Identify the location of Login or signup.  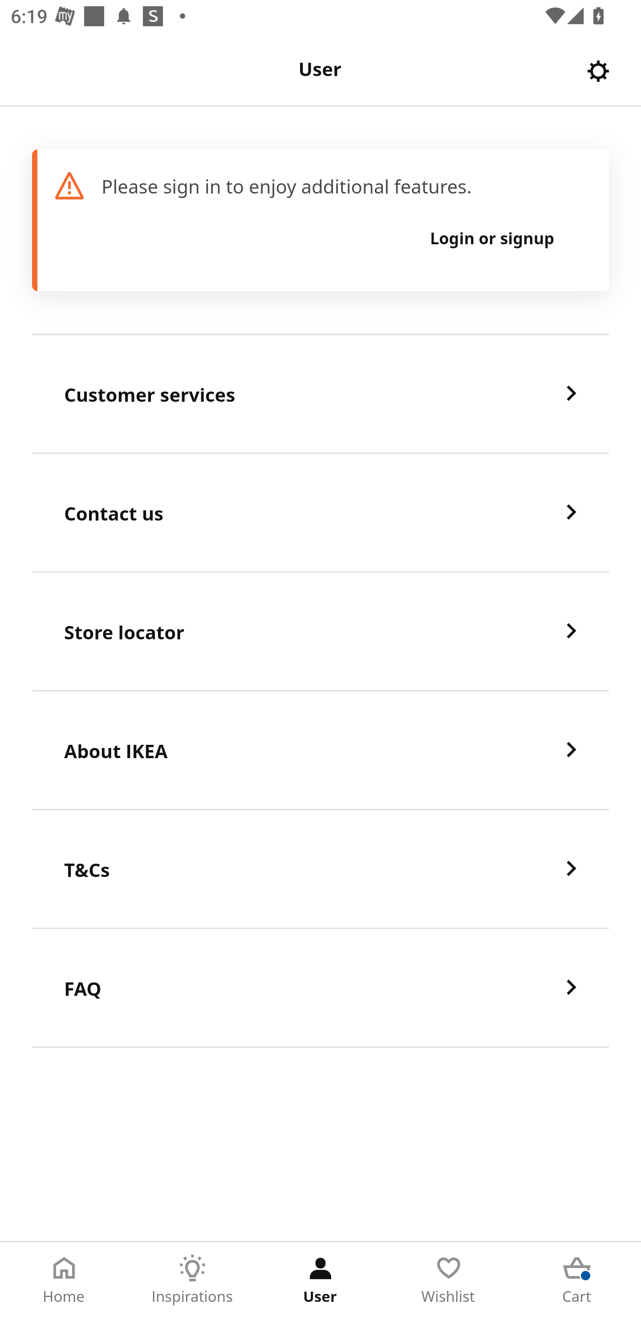
(492, 238).